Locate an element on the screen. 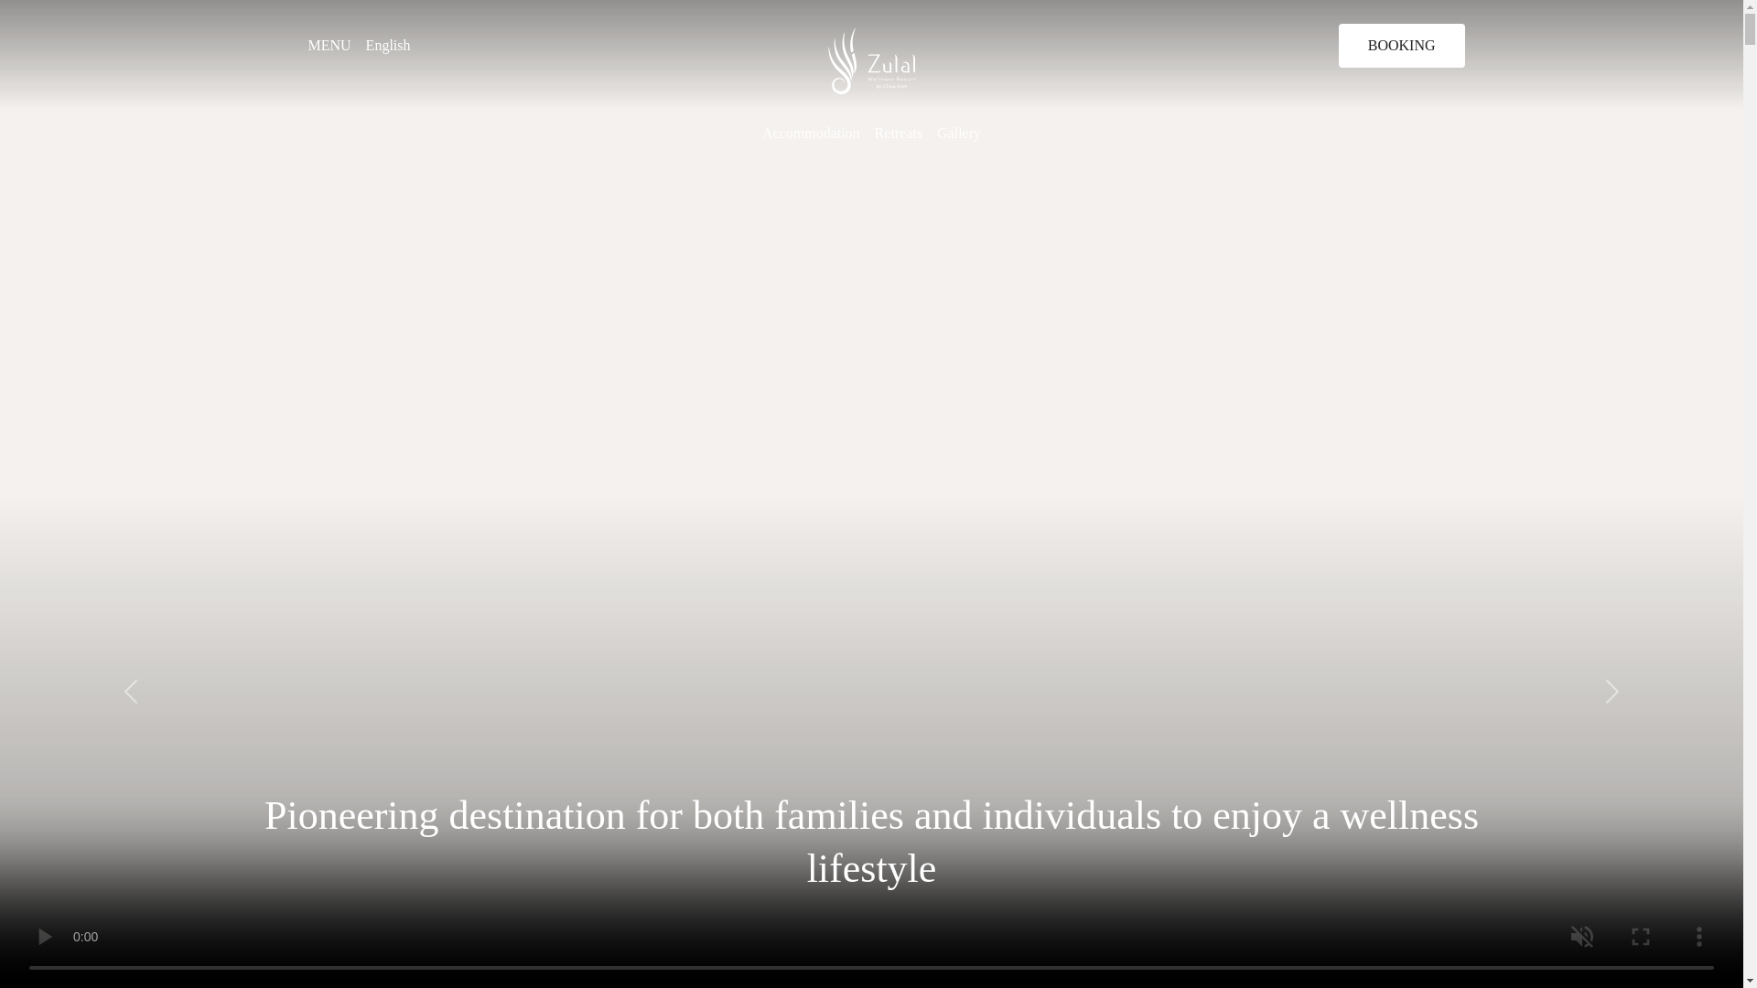 The image size is (1757, 988). BOOKING is located at coordinates (1402, 46).